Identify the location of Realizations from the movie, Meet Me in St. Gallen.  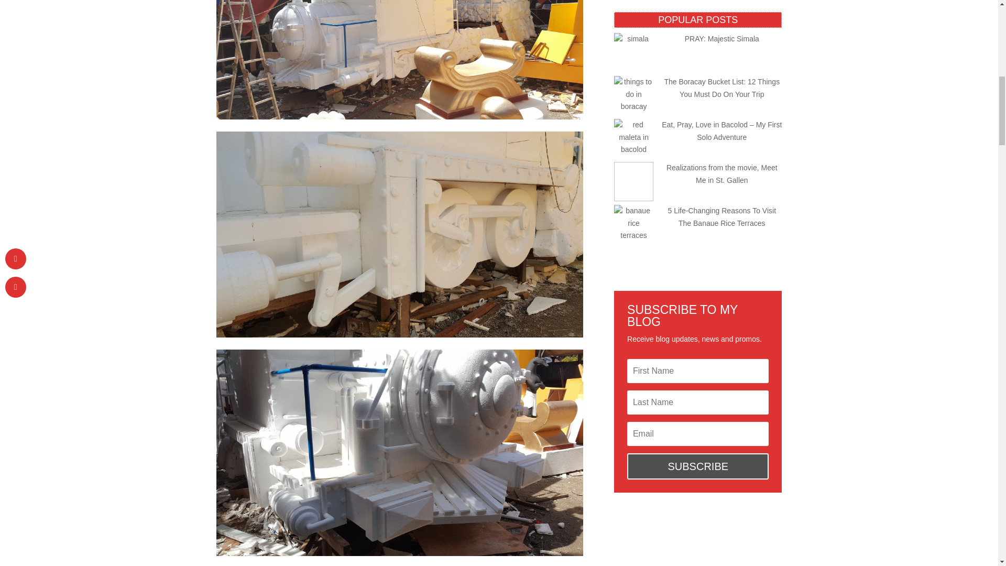
(722, 174).